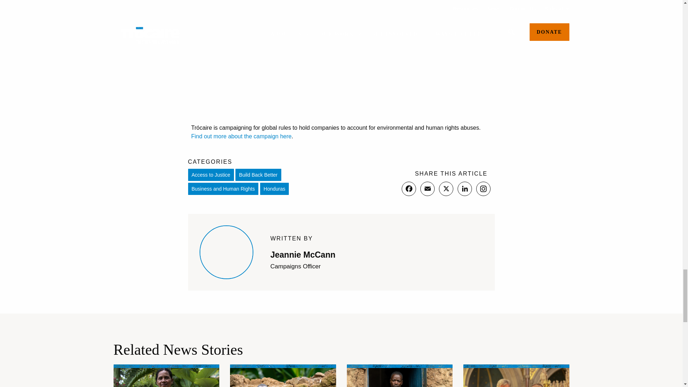 The width and height of the screenshot is (688, 387). What do you see at coordinates (408, 188) in the screenshot?
I see `Facebook` at bounding box center [408, 188].